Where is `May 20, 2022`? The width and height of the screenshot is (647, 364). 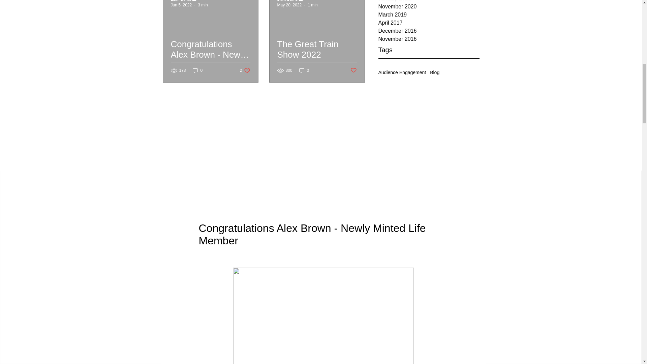 May 20, 2022 is located at coordinates (289, 5).